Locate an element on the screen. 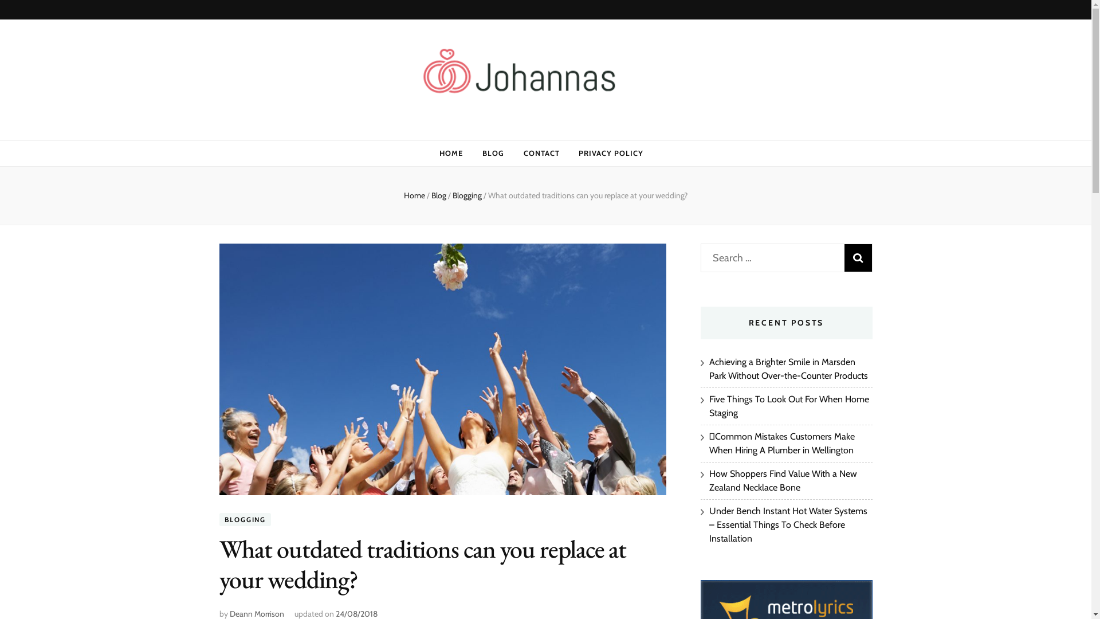 This screenshot has width=1100, height=619. CONTACT is located at coordinates (542, 154).